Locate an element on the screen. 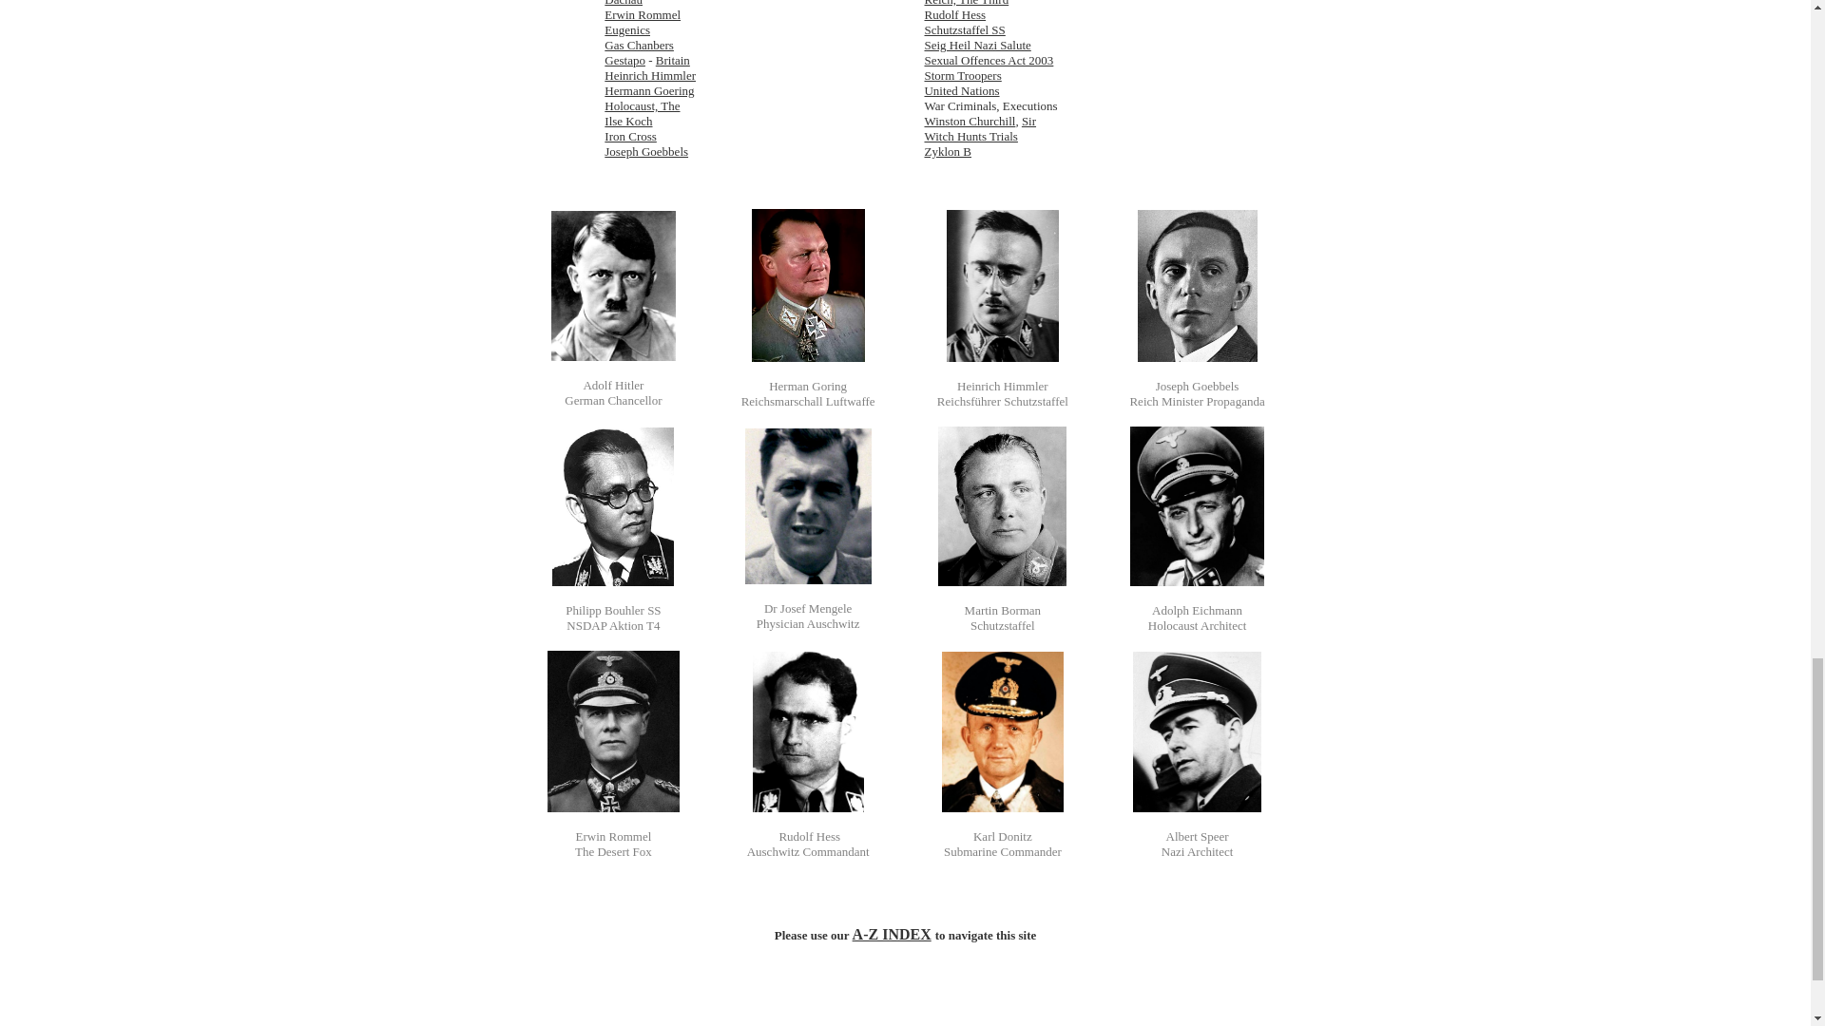 This screenshot has height=1026, width=1825. Holocaust, The is located at coordinates (641, 104).